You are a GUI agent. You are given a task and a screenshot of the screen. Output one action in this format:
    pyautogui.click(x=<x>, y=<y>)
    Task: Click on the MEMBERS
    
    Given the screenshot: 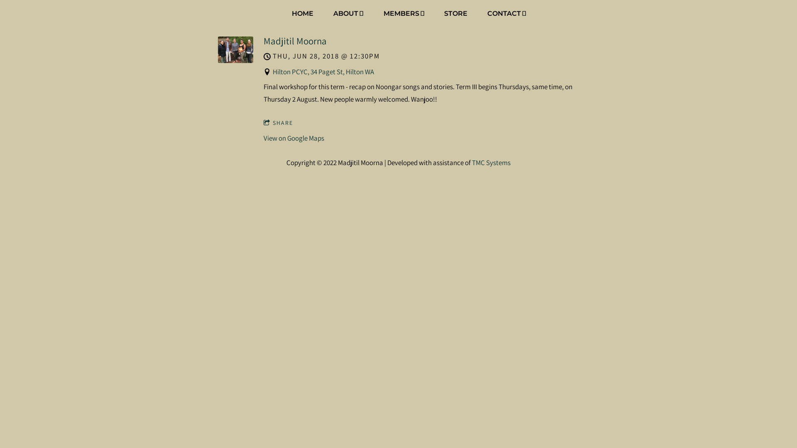 What is the action you would take?
    pyautogui.click(x=404, y=14)
    